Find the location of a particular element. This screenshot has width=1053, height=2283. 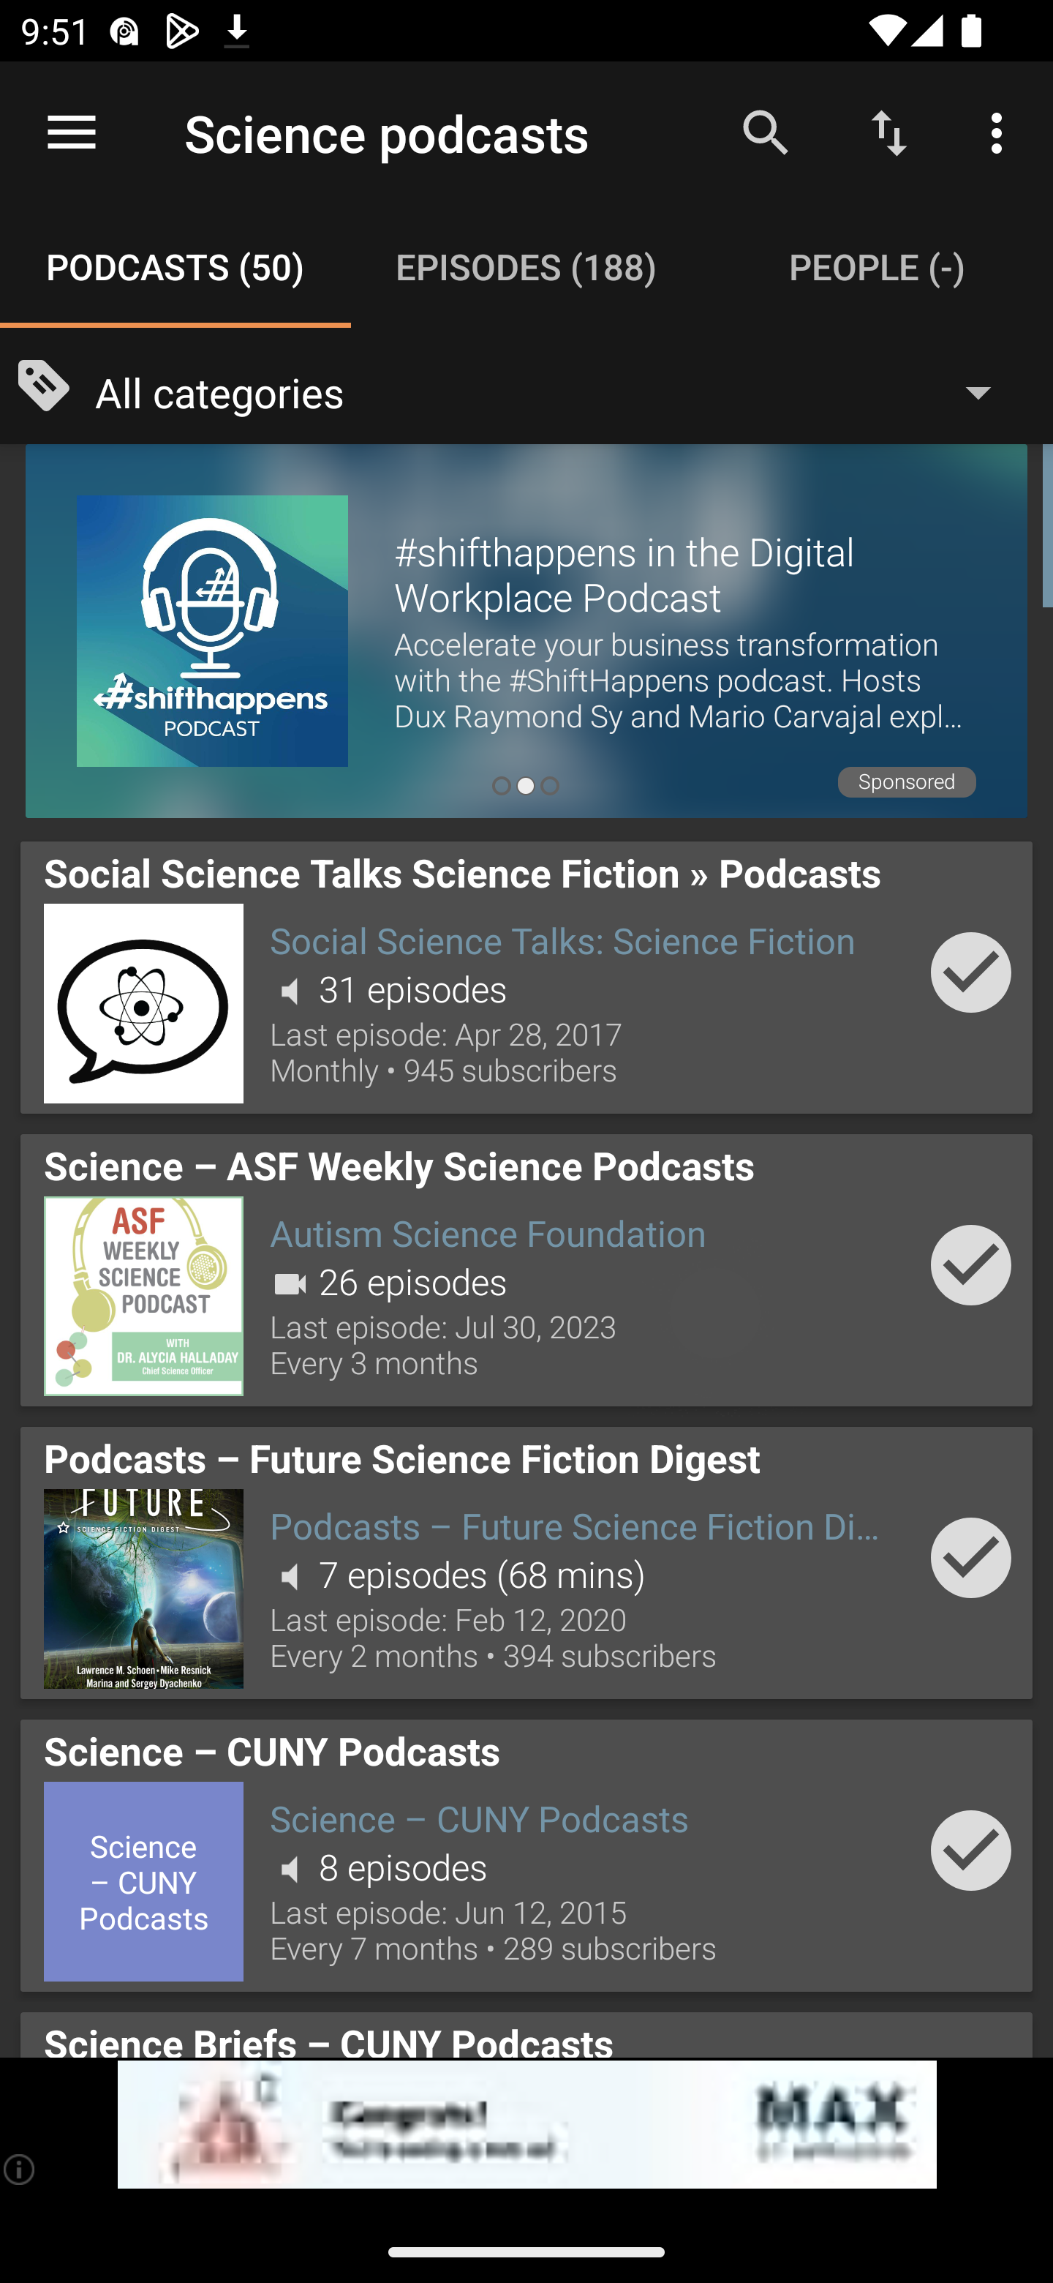

Episodes (188) EPISODES (188) is located at coordinates (526, 266).